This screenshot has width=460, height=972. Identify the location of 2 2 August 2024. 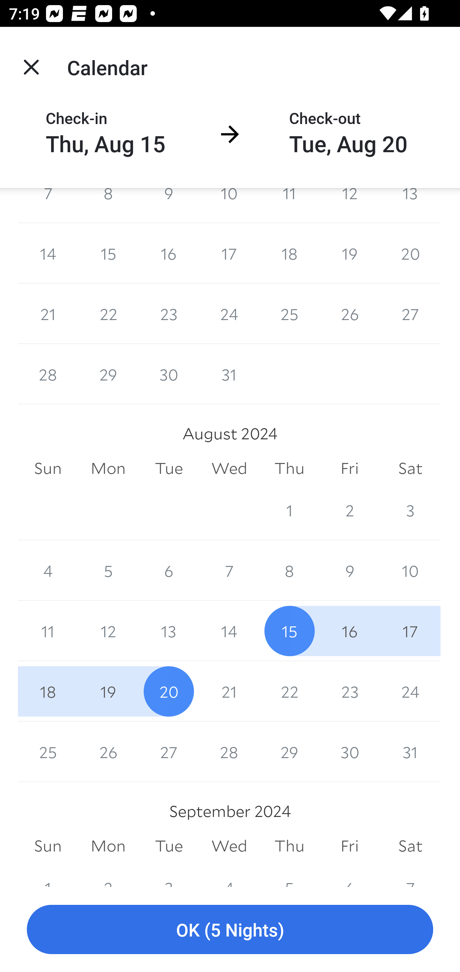
(349, 510).